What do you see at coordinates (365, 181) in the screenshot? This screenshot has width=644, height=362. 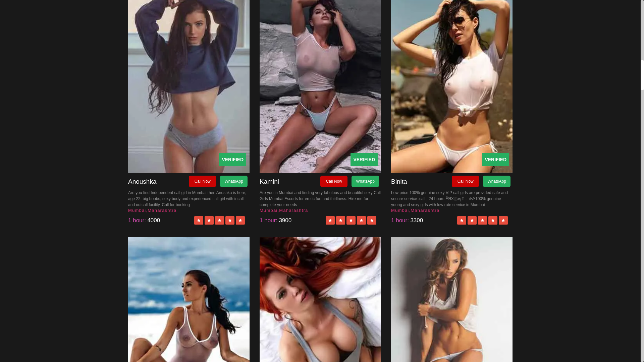 I see `WhatsApp` at bounding box center [365, 181].